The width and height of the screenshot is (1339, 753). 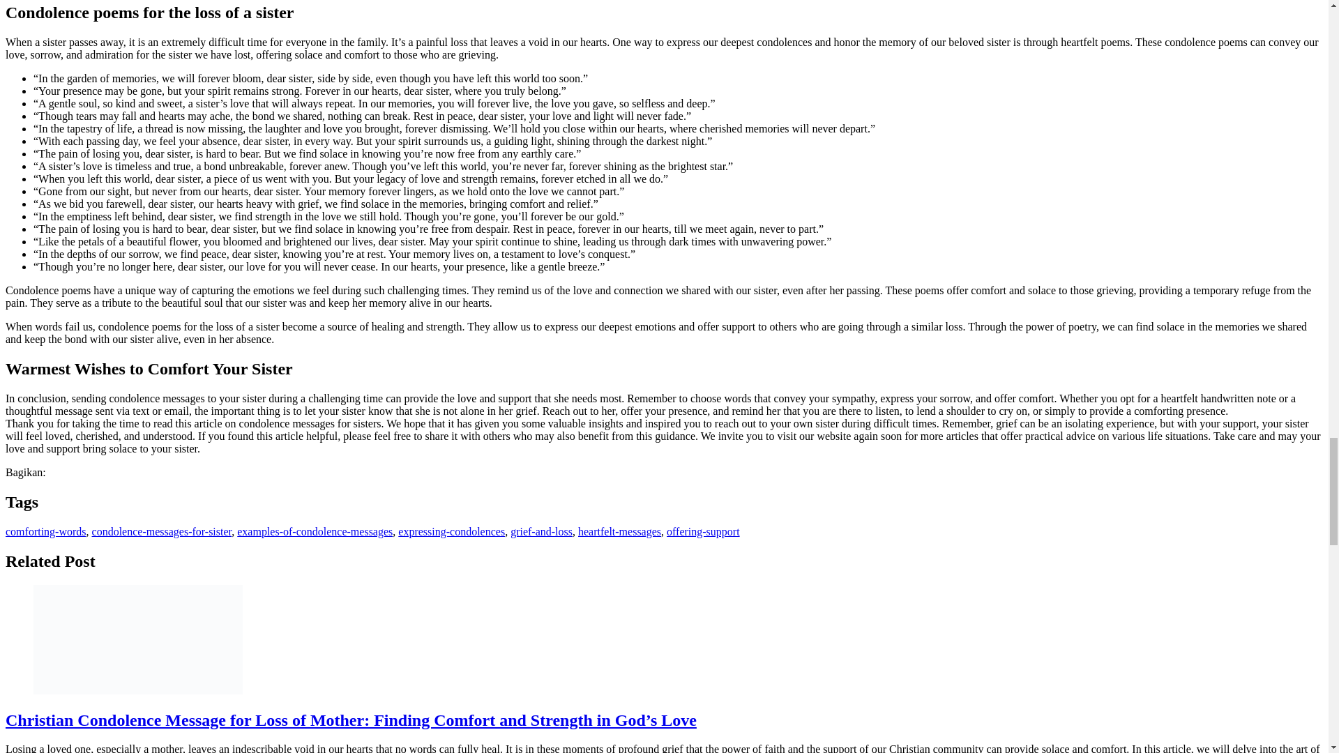 What do you see at coordinates (619, 531) in the screenshot?
I see `heartfelt-messages` at bounding box center [619, 531].